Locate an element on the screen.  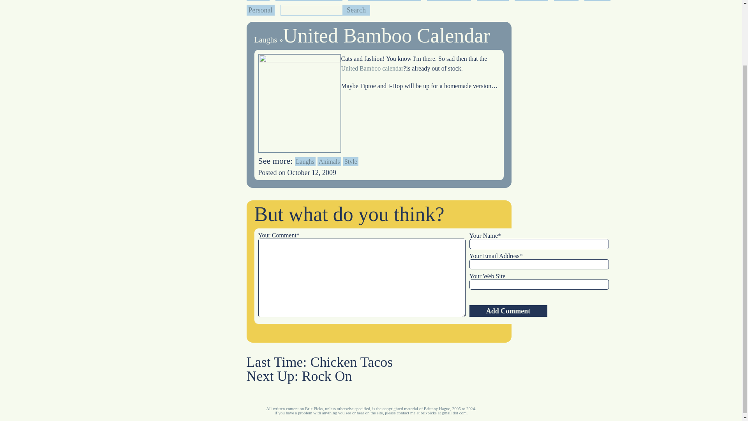
Rock On is located at coordinates (326, 376).